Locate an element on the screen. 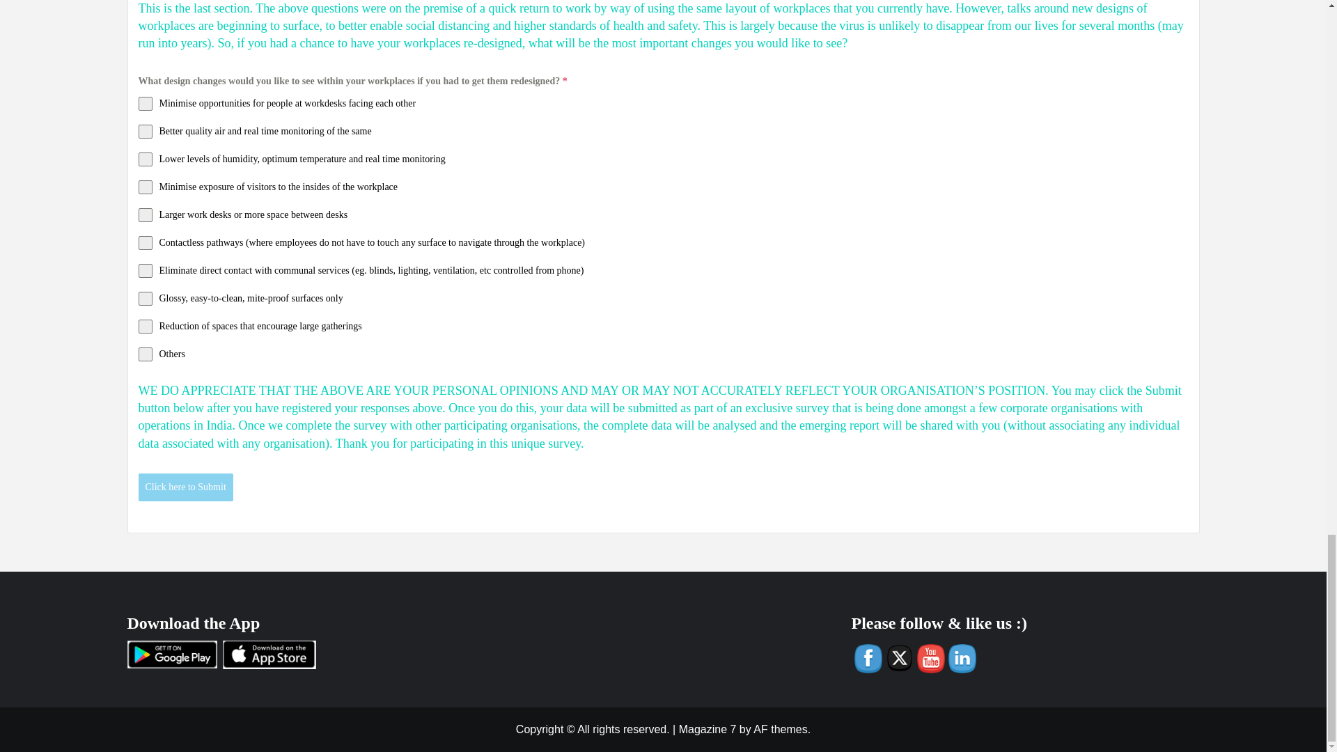 This screenshot has height=752, width=1337. Click here to Submit is located at coordinates (185, 487).